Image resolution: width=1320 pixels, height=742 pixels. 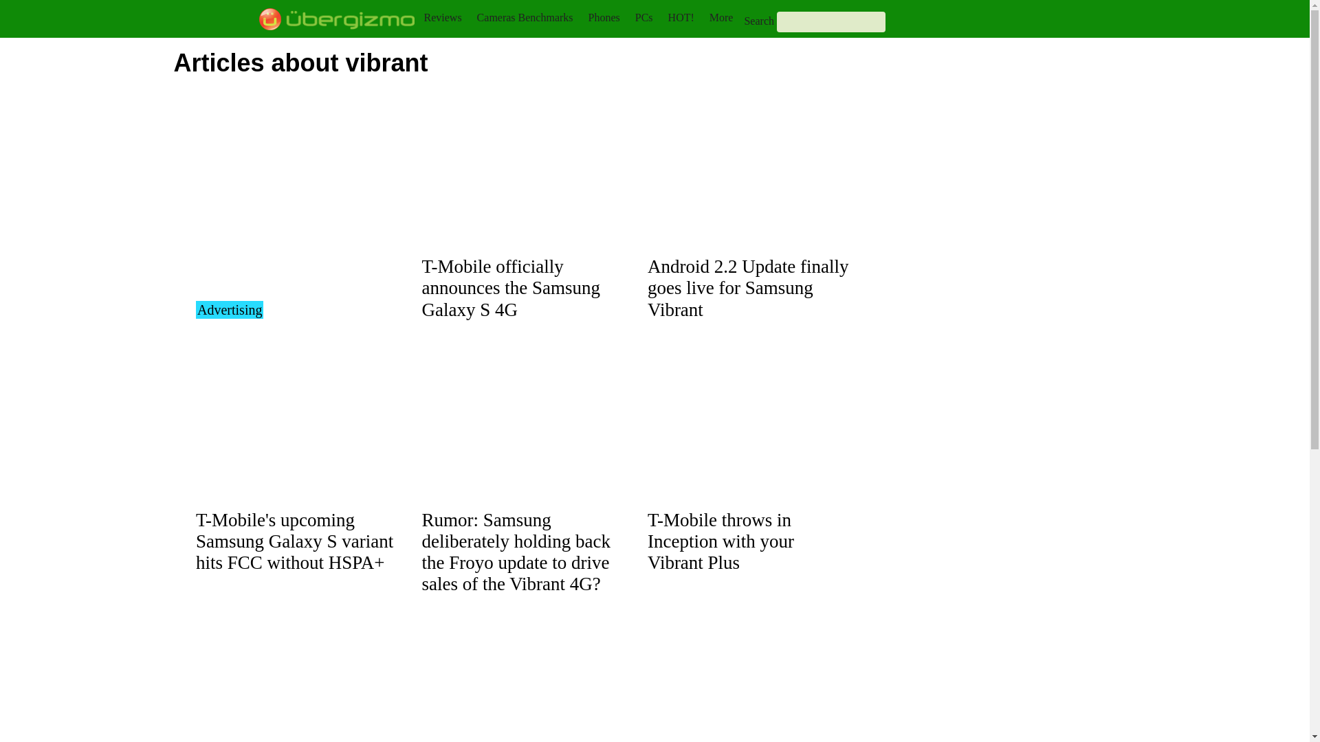 What do you see at coordinates (294, 541) in the screenshot?
I see `T-Mobile` at bounding box center [294, 541].